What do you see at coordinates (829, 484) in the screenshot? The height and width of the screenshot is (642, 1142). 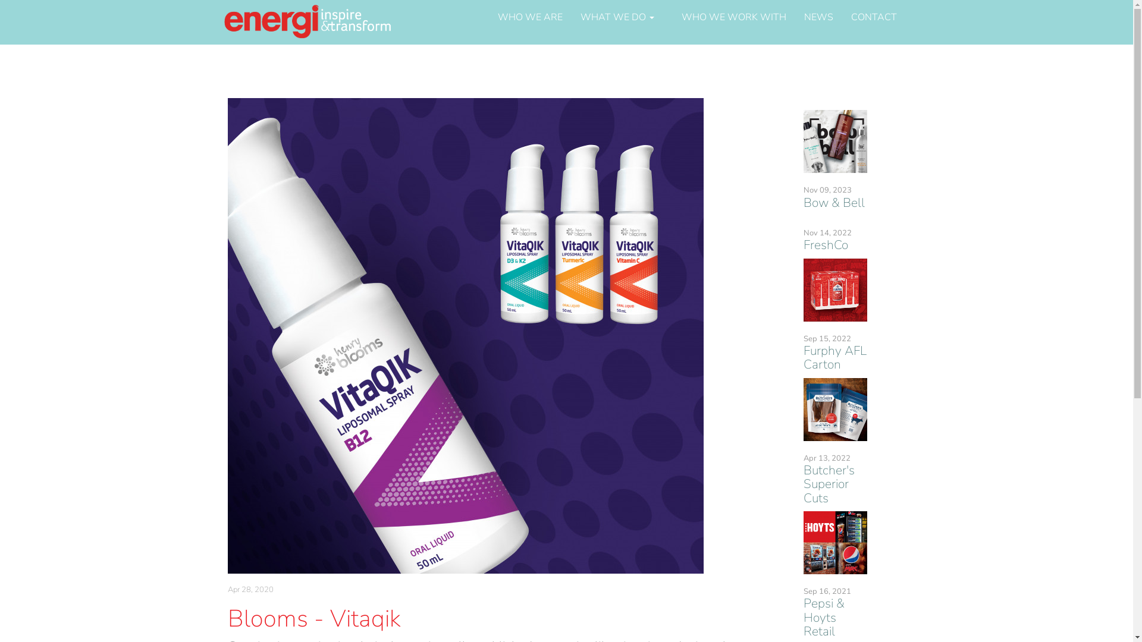 I see `Butcher's Superior Cuts` at bounding box center [829, 484].